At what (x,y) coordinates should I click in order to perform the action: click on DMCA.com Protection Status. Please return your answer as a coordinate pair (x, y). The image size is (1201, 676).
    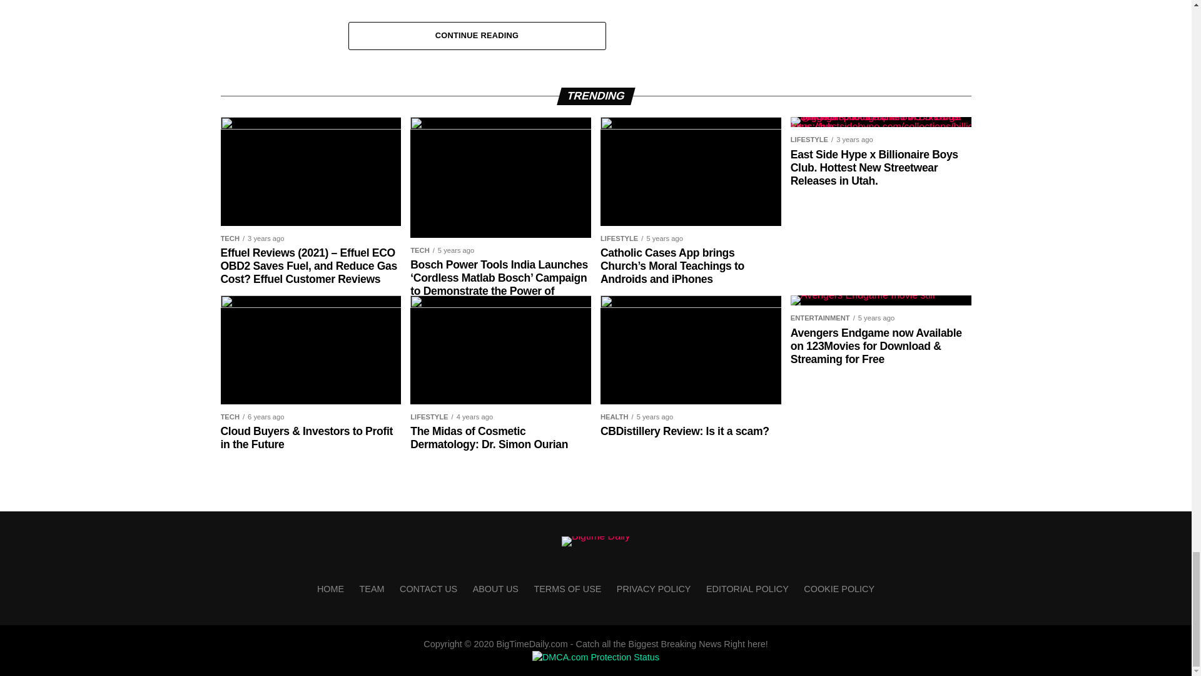
    Looking at the image, I should click on (595, 657).